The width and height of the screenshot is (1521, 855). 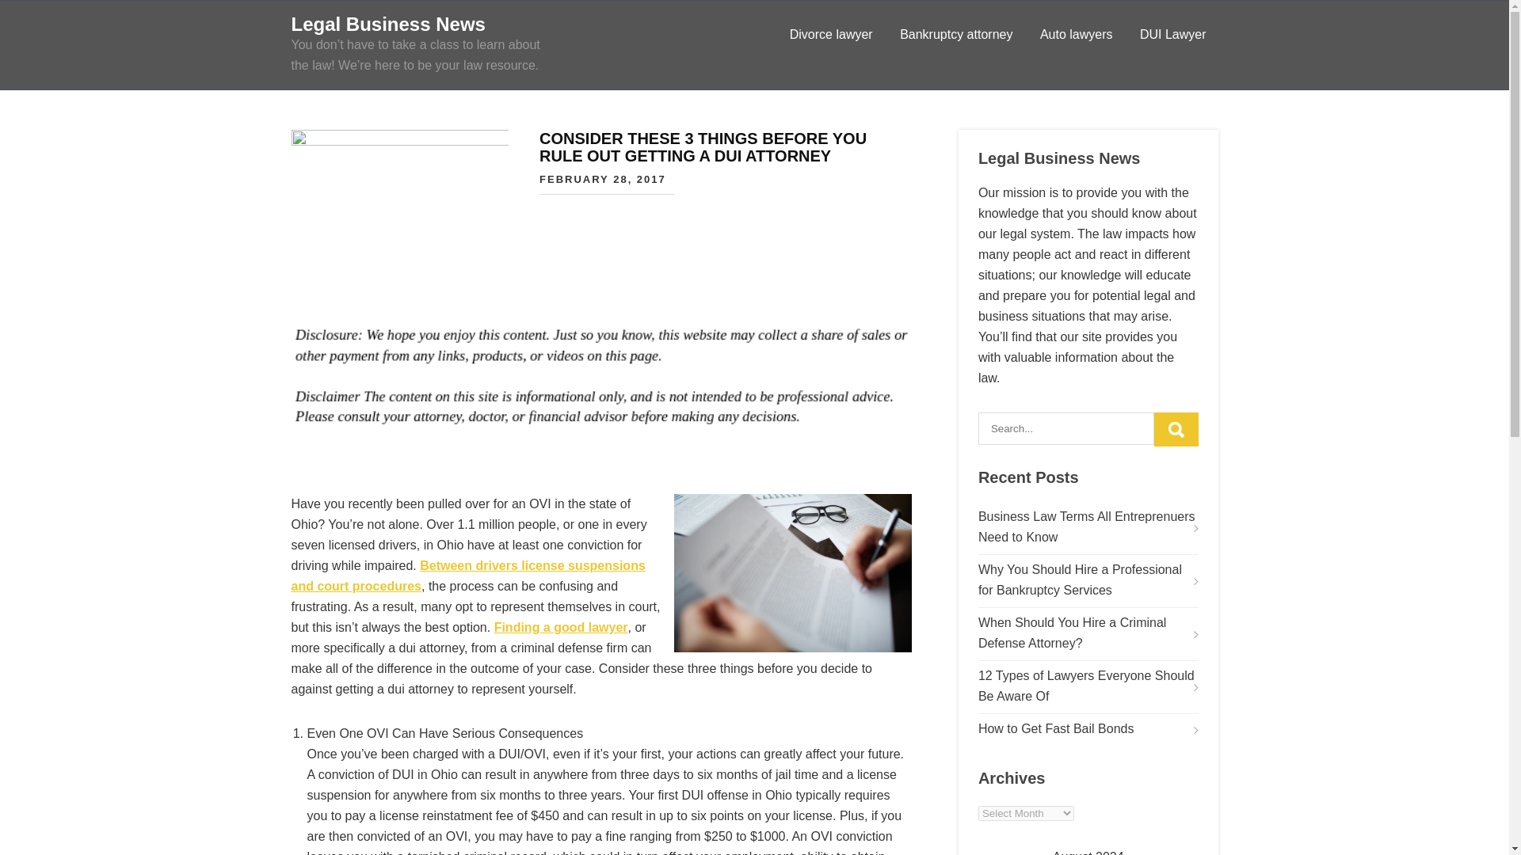 What do you see at coordinates (1176, 429) in the screenshot?
I see `Search` at bounding box center [1176, 429].